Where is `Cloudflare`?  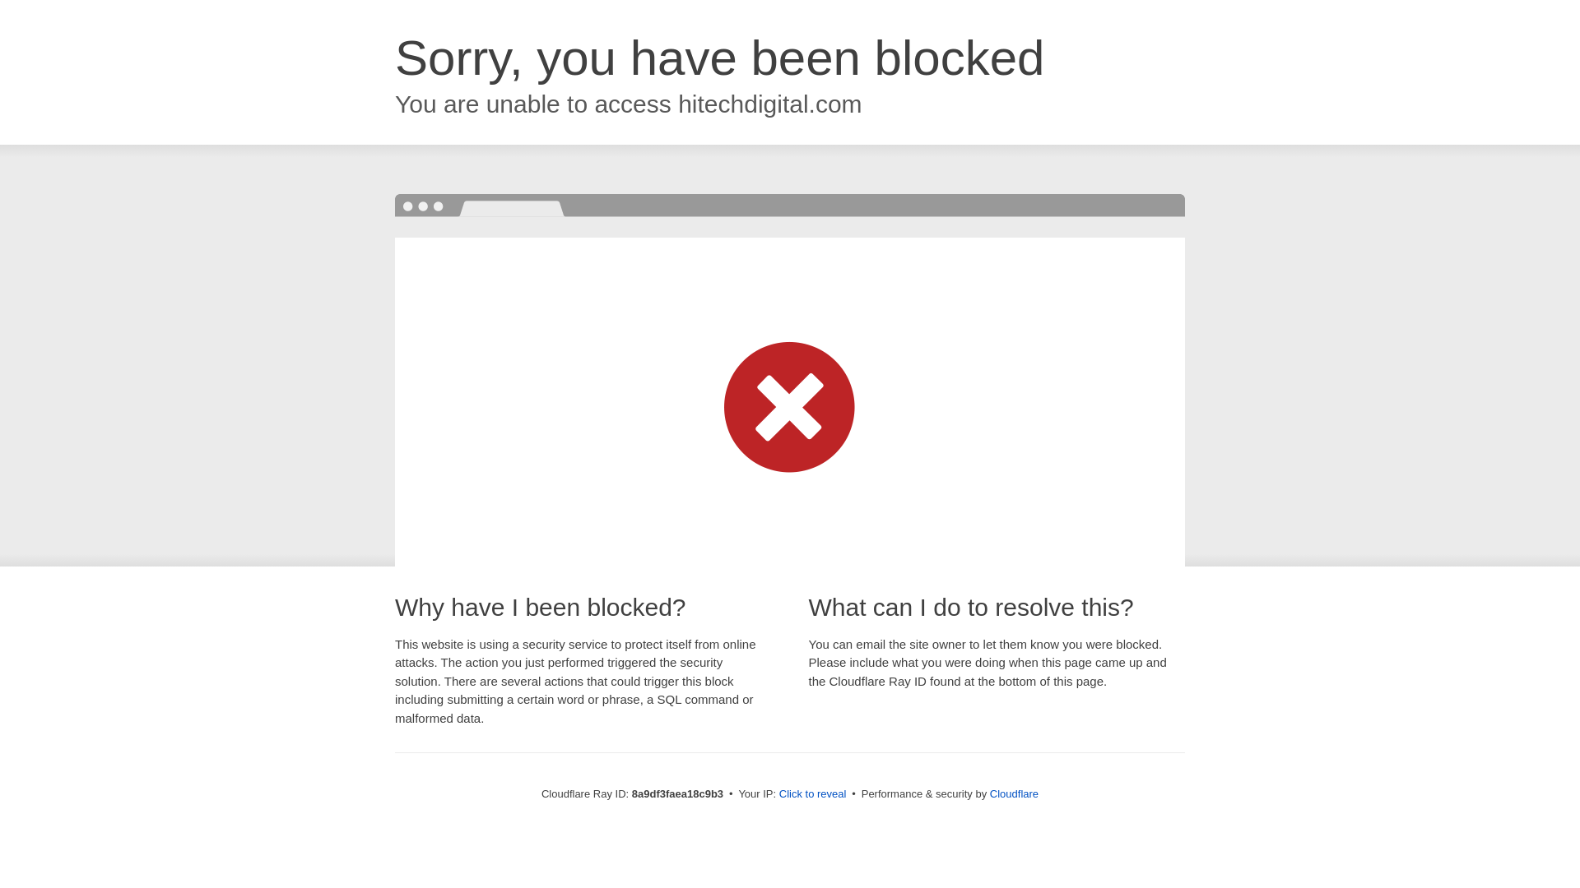 Cloudflare is located at coordinates (1014, 793).